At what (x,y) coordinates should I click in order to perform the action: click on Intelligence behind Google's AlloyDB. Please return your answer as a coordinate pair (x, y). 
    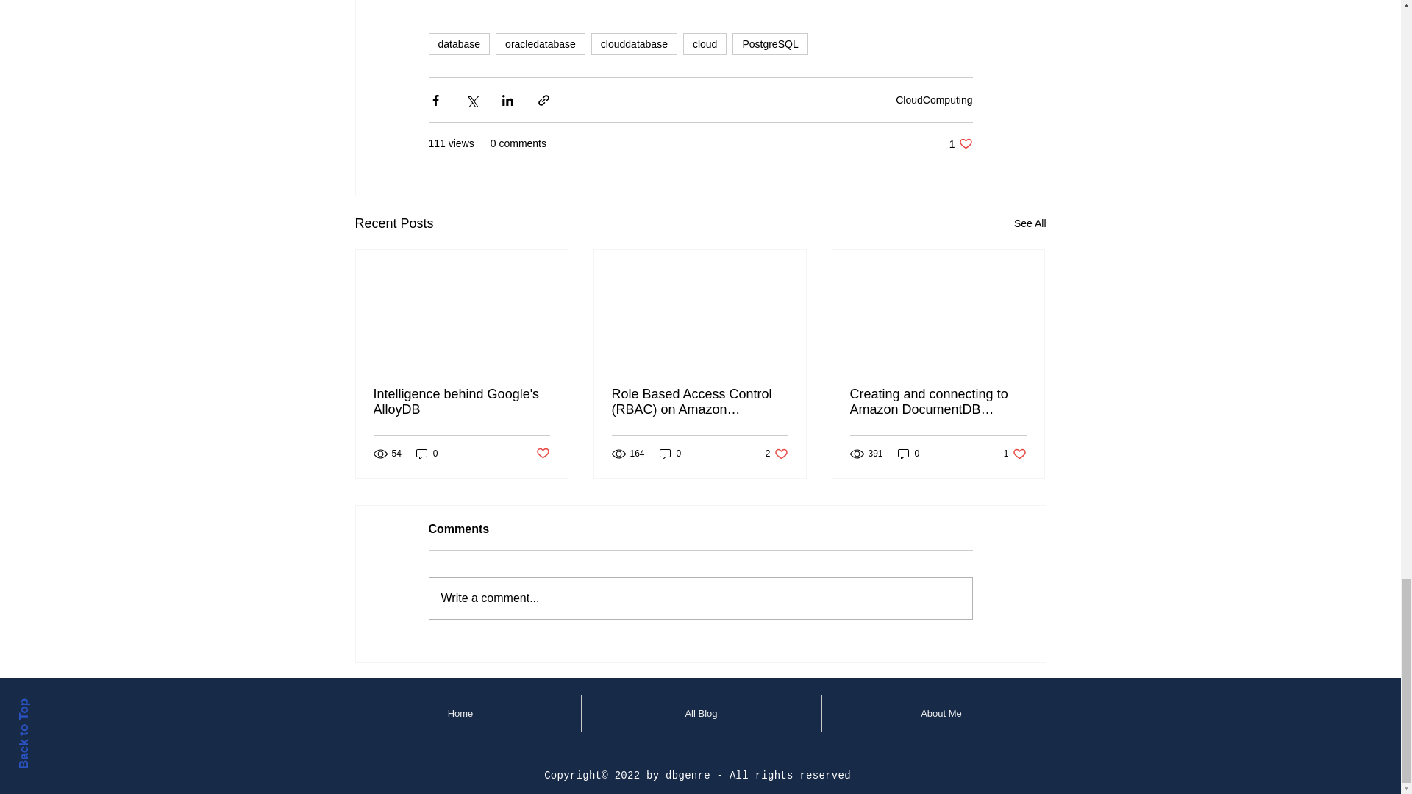
    Looking at the image, I should click on (462, 401).